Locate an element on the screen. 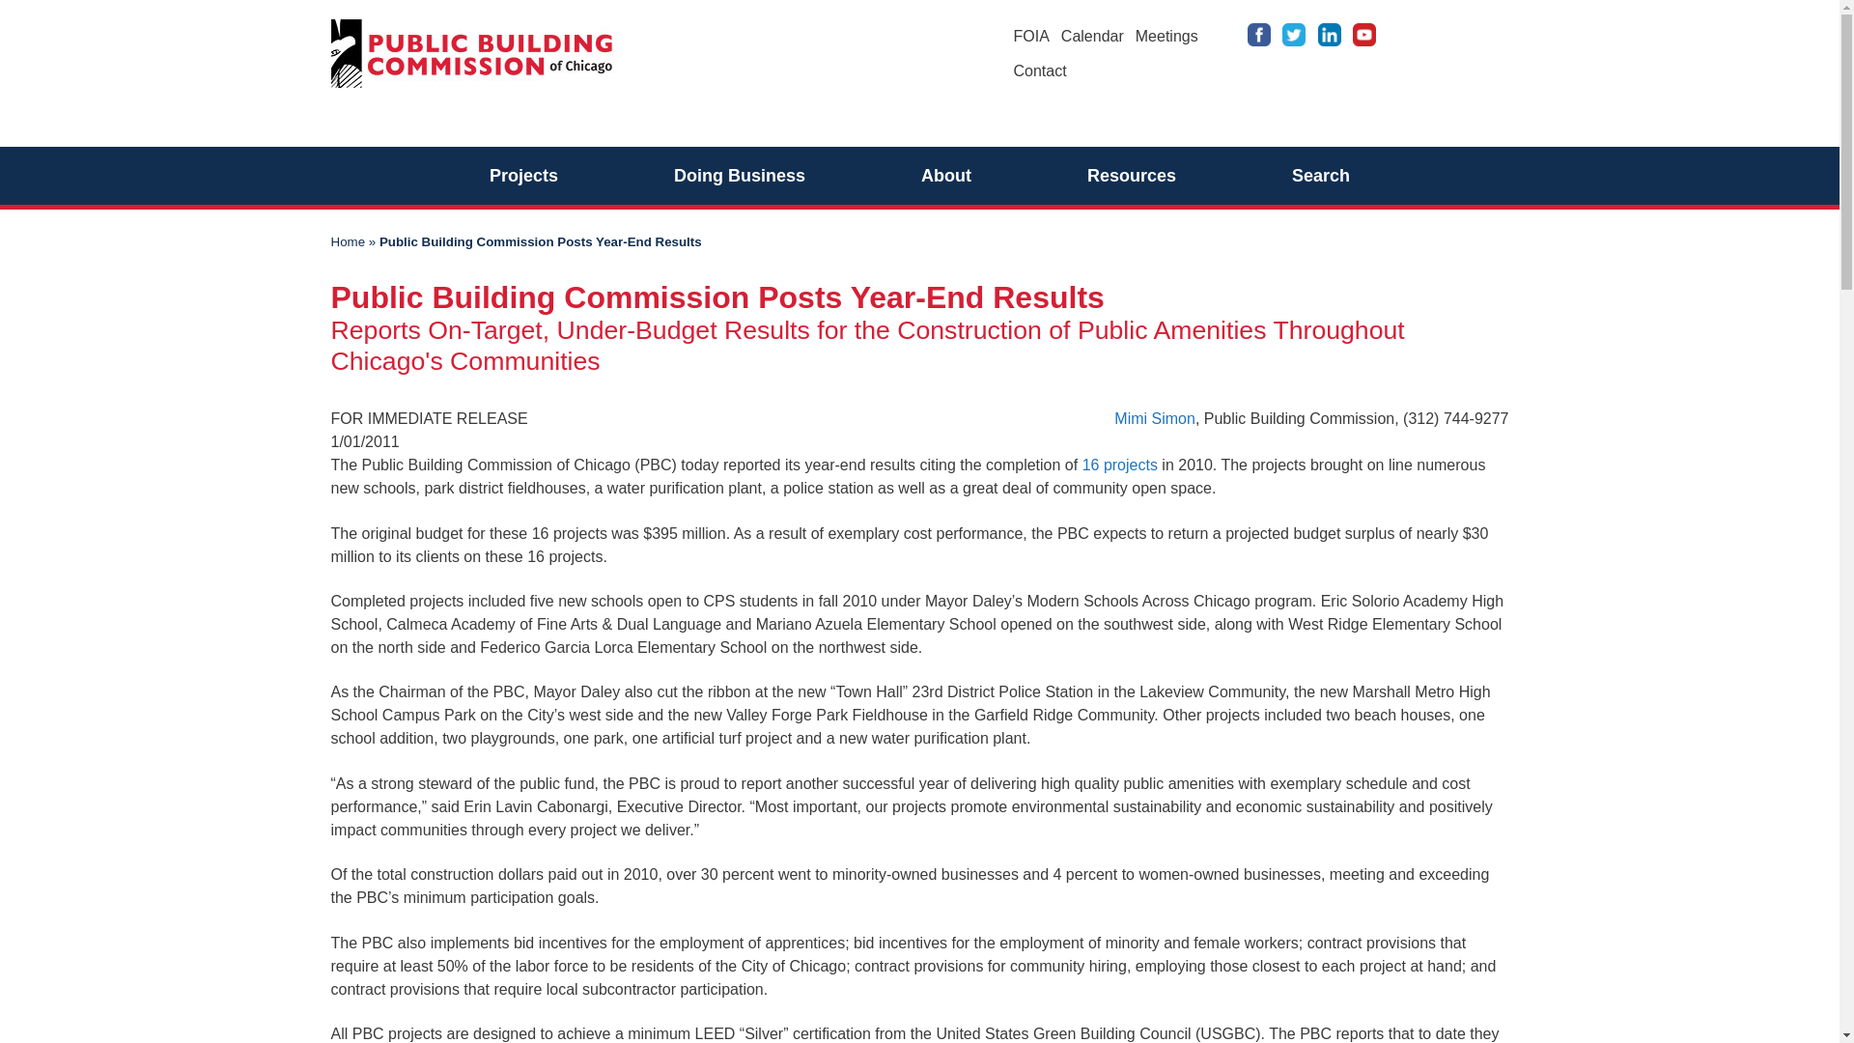 The image size is (1854, 1043). Projects is located at coordinates (523, 176).